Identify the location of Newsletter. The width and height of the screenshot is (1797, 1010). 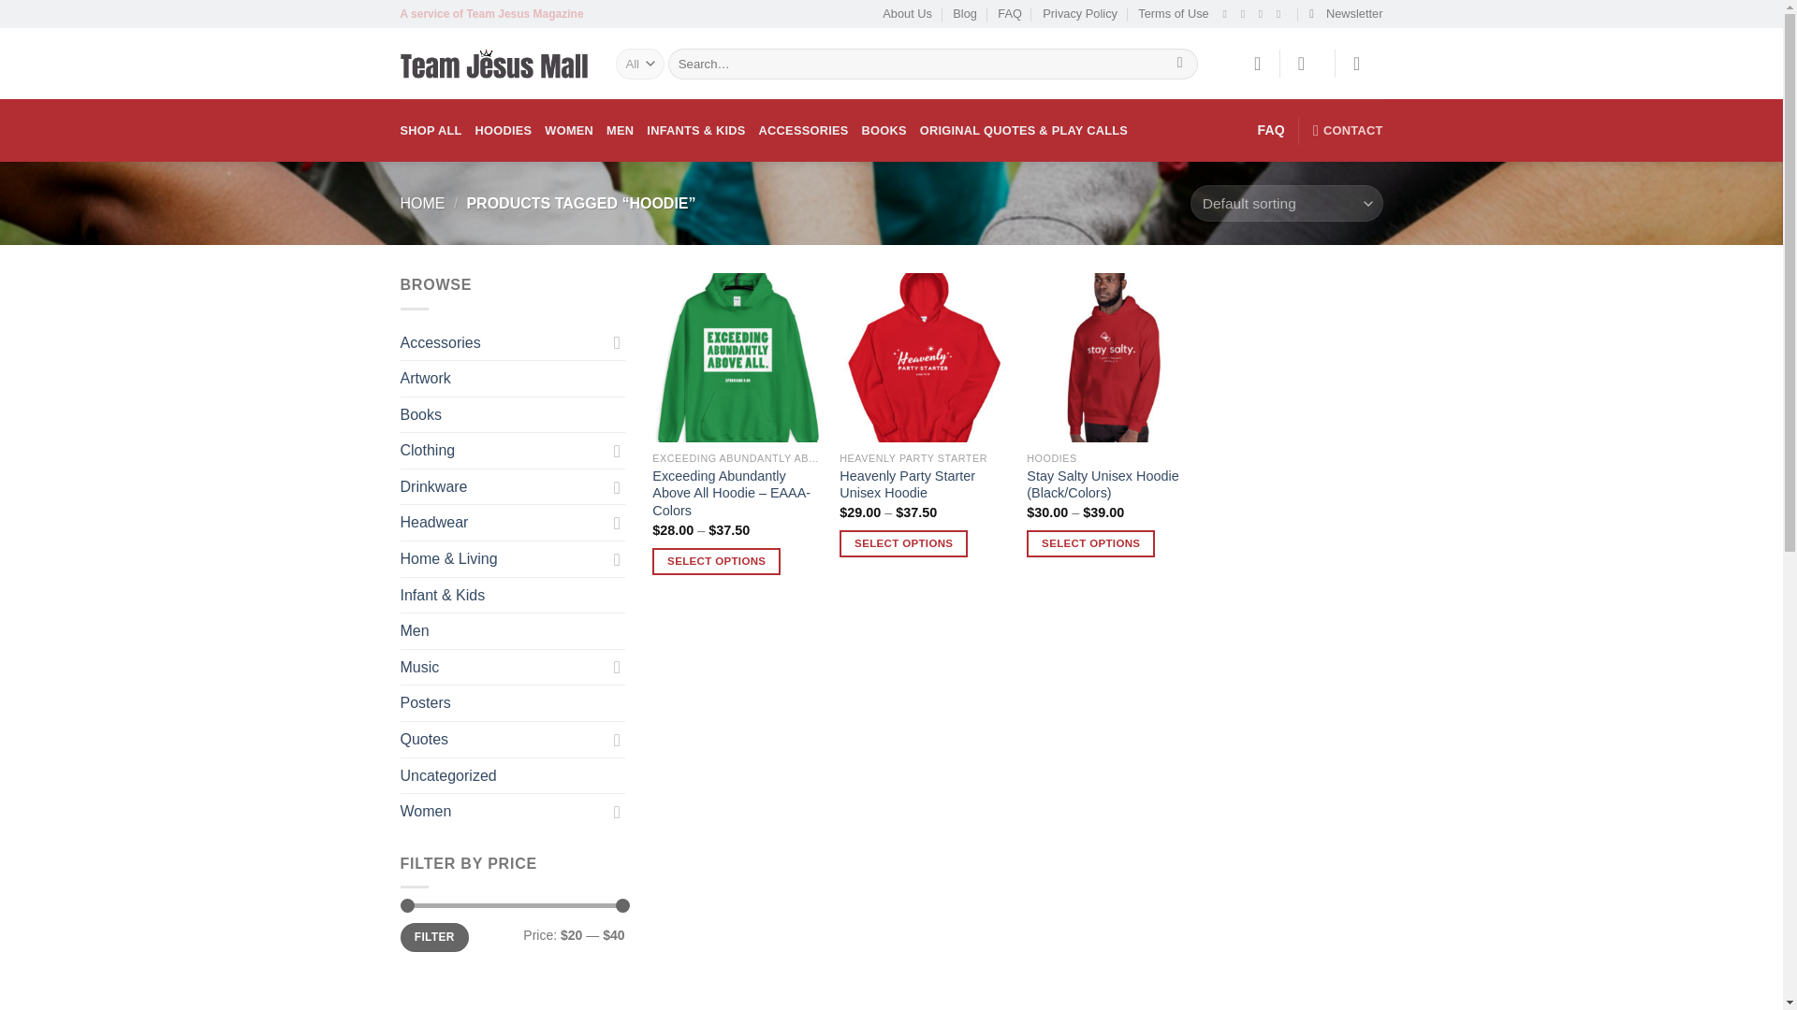
(1346, 14).